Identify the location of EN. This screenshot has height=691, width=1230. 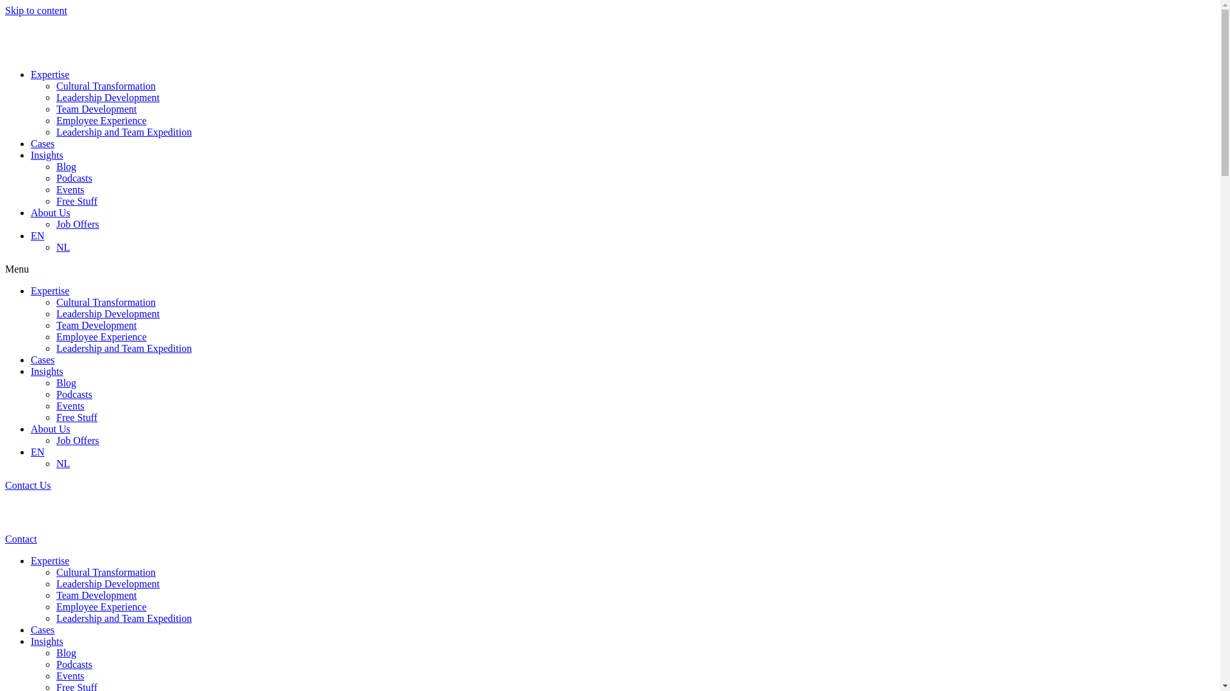
(37, 235).